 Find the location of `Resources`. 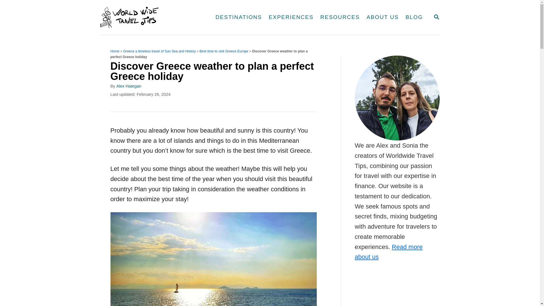

Resources is located at coordinates (436, 17).